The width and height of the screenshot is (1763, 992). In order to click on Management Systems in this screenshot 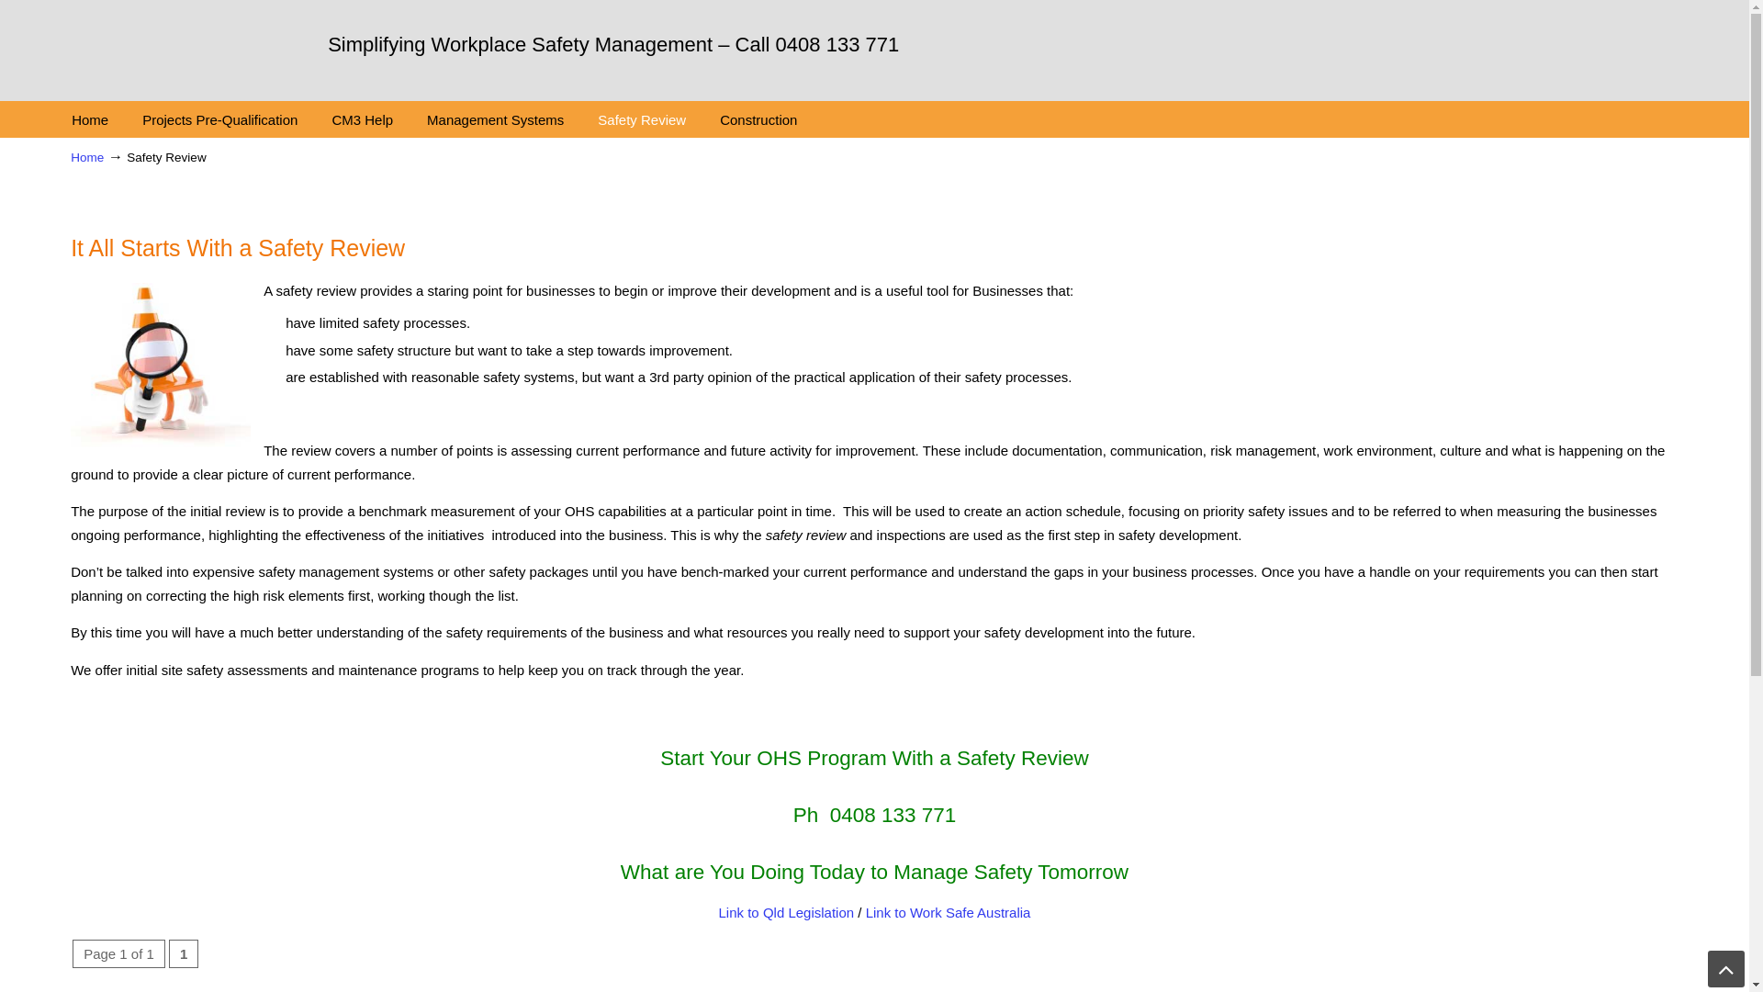, I will do `click(496, 120)`.